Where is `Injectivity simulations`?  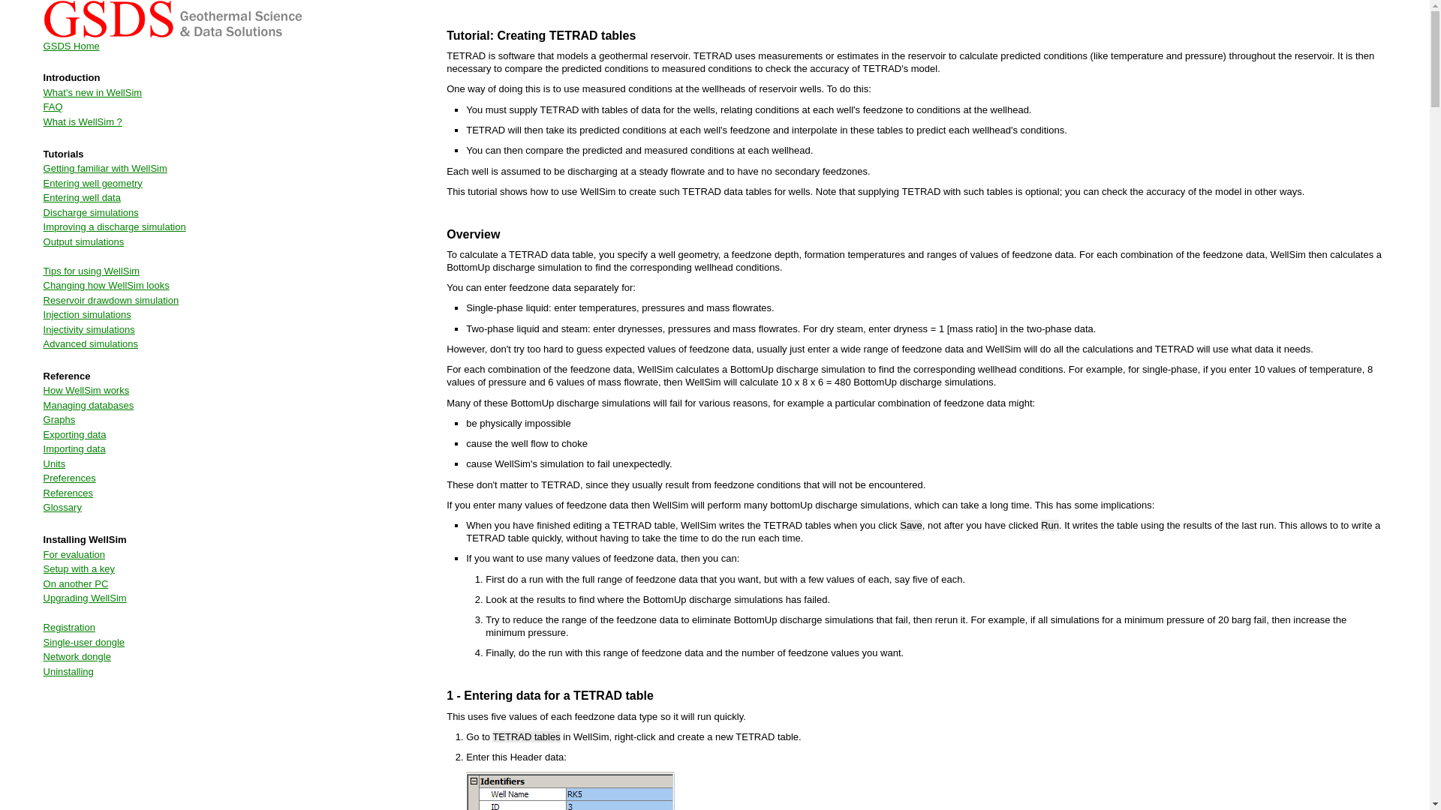 Injectivity simulations is located at coordinates (89, 330).